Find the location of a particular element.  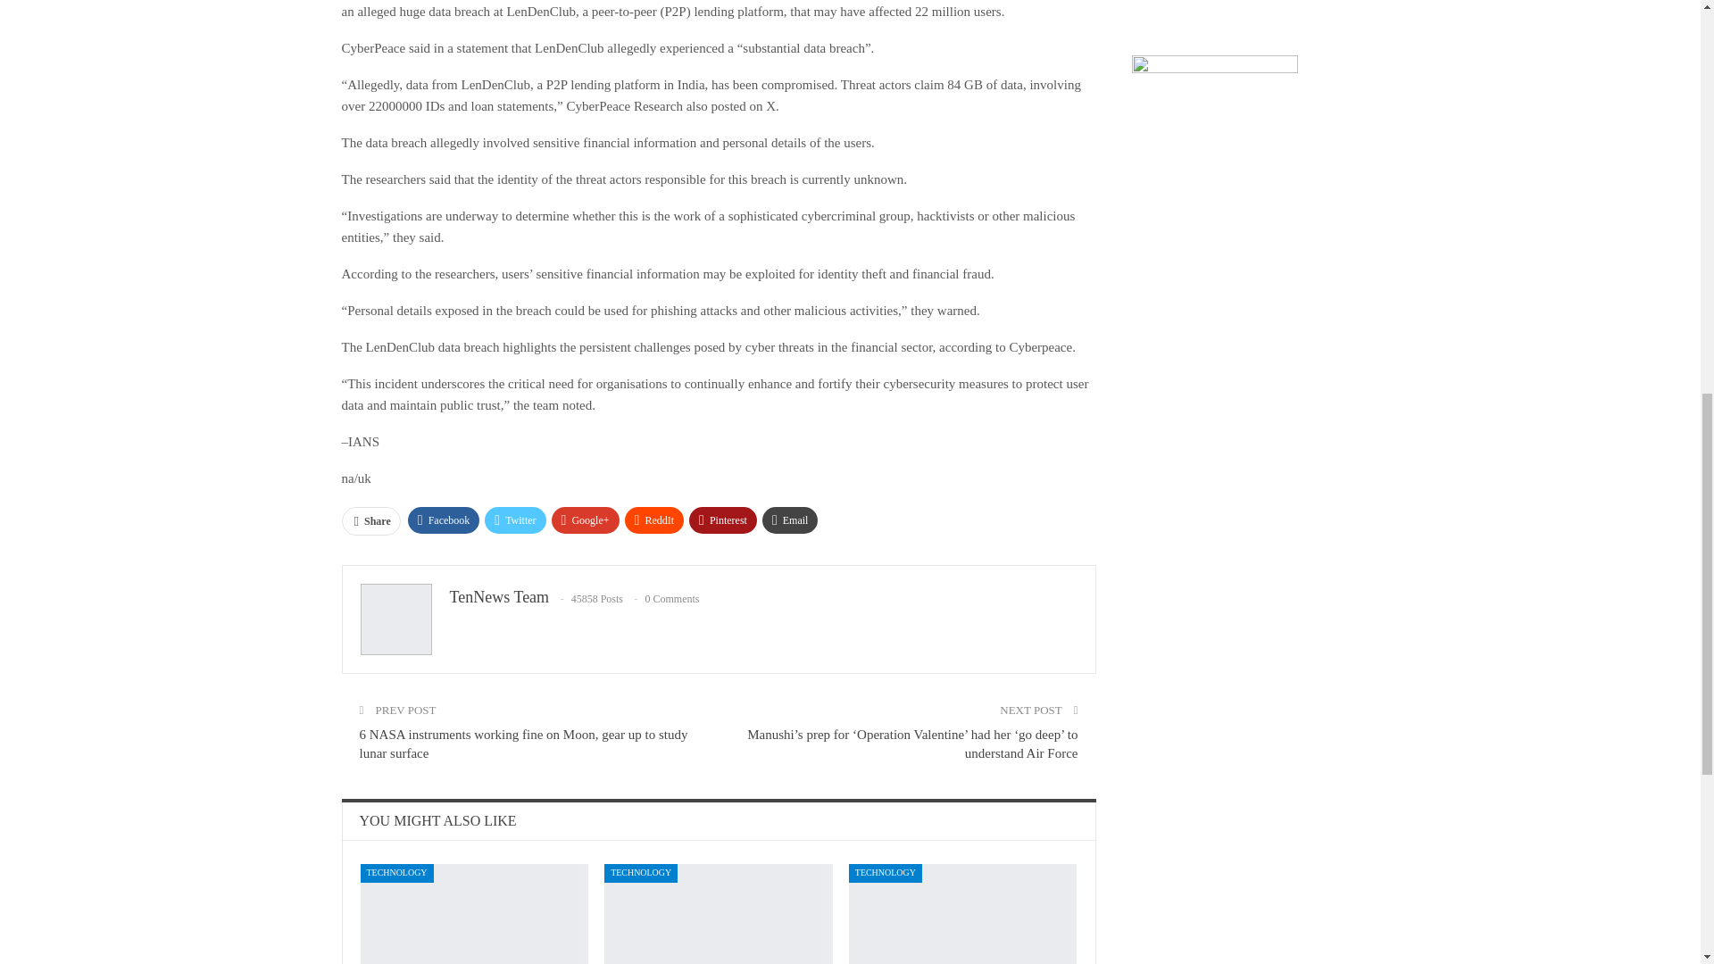

Facebook is located at coordinates (443, 520).